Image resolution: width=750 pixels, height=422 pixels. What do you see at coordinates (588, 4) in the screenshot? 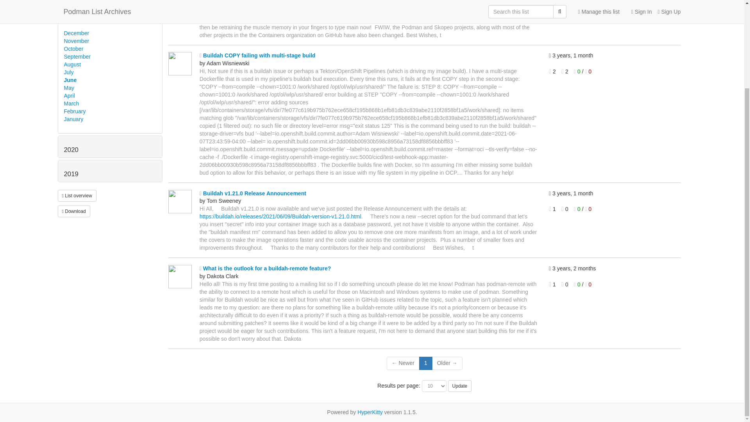
I see `You must be logged-in to vote.` at bounding box center [588, 4].